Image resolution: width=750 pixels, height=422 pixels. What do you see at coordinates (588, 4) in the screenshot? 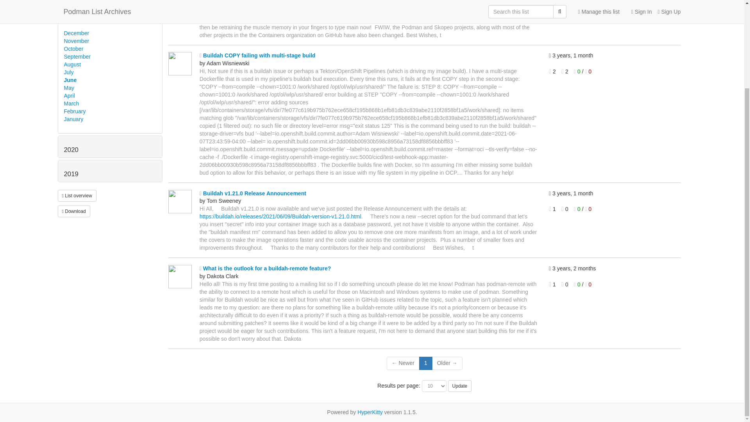
I see `You must be logged-in to vote.` at bounding box center [588, 4].